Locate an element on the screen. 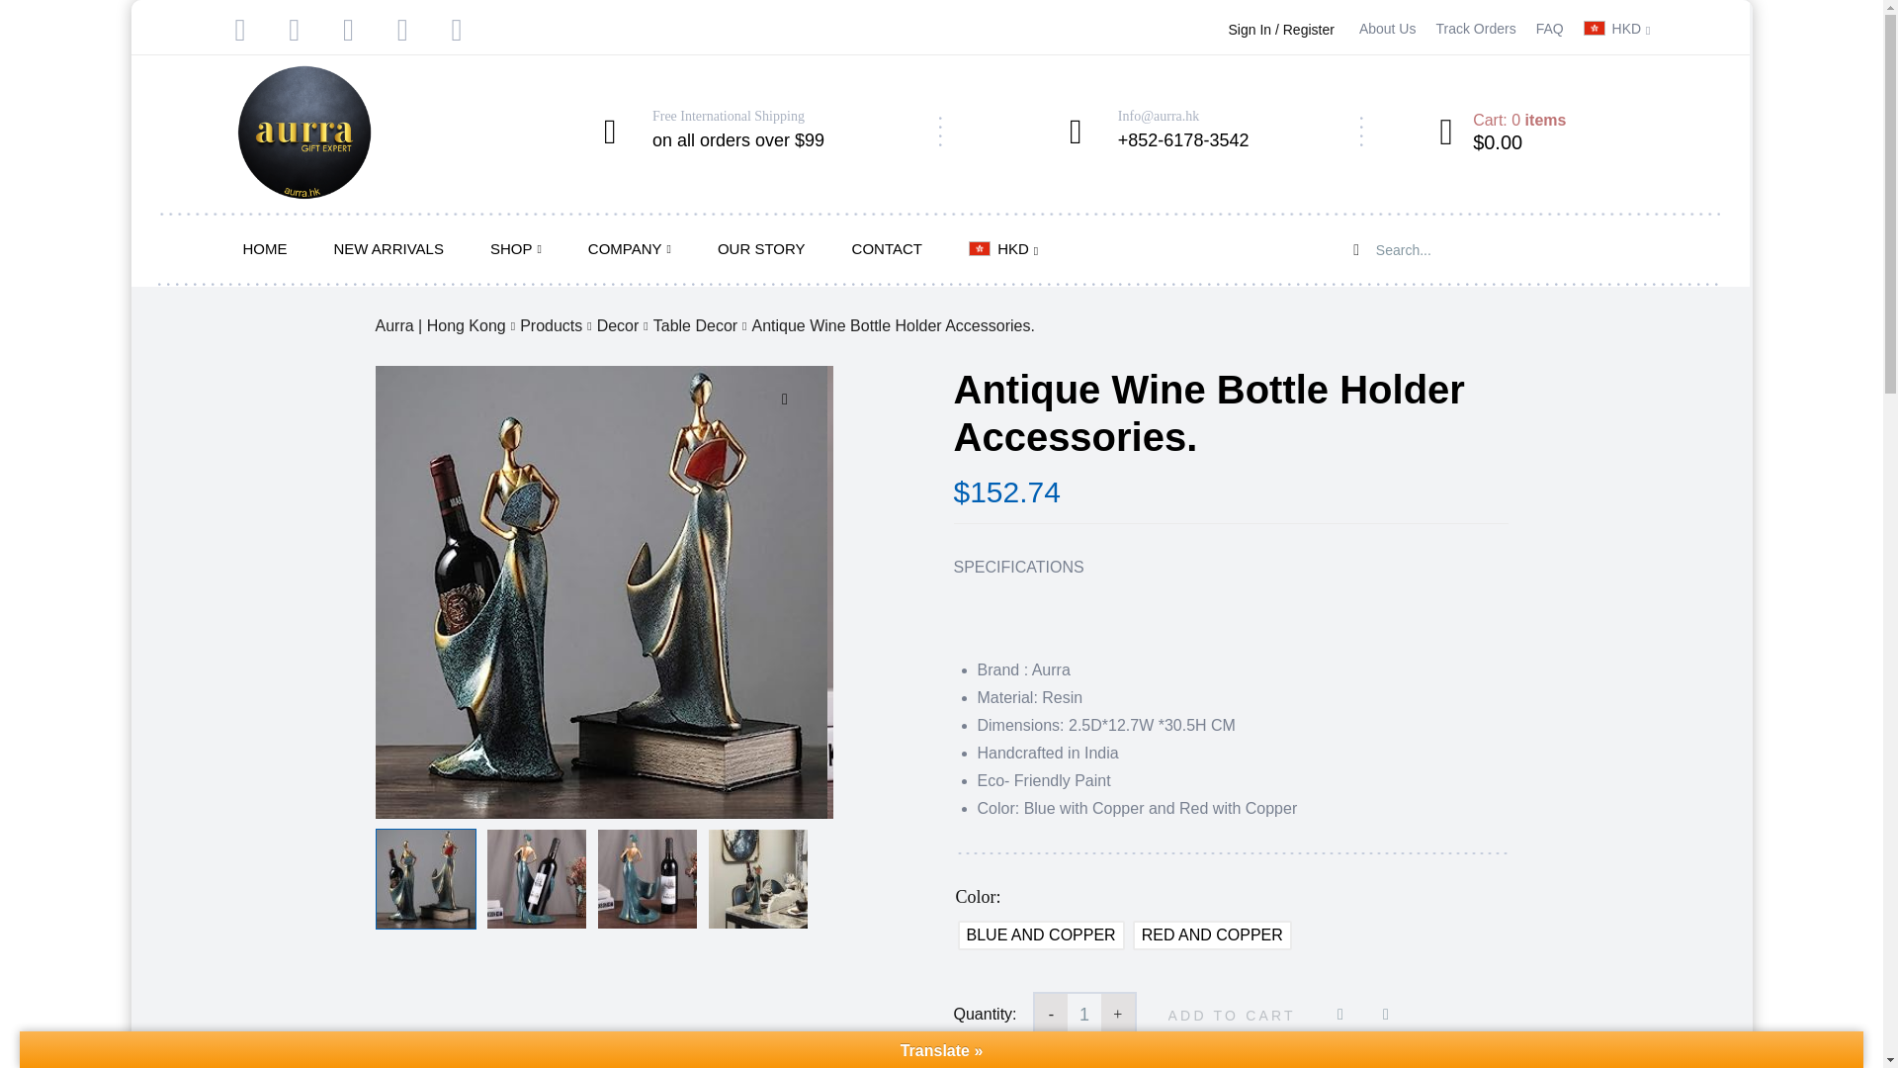 The width and height of the screenshot is (1898, 1068). 6 is located at coordinates (1054, 592).